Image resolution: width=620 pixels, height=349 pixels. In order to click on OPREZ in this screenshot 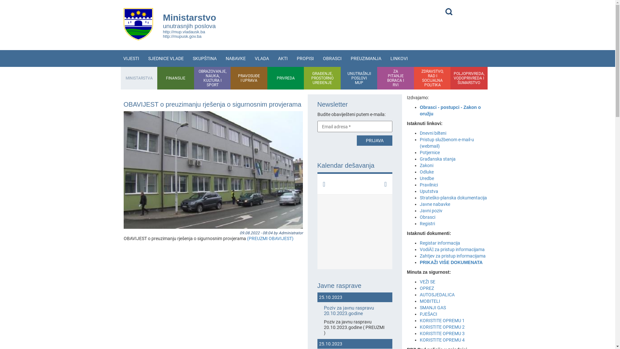, I will do `click(427, 288)`.